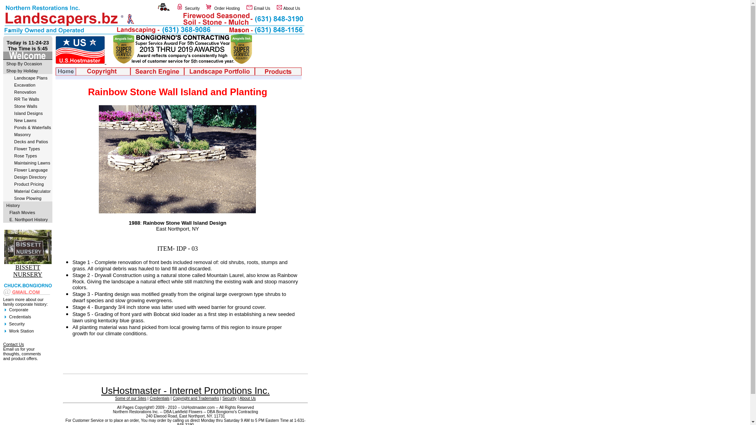 This screenshot has width=756, height=425. Describe the element at coordinates (29, 184) in the screenshot. I see `Product Pricing` at that location.